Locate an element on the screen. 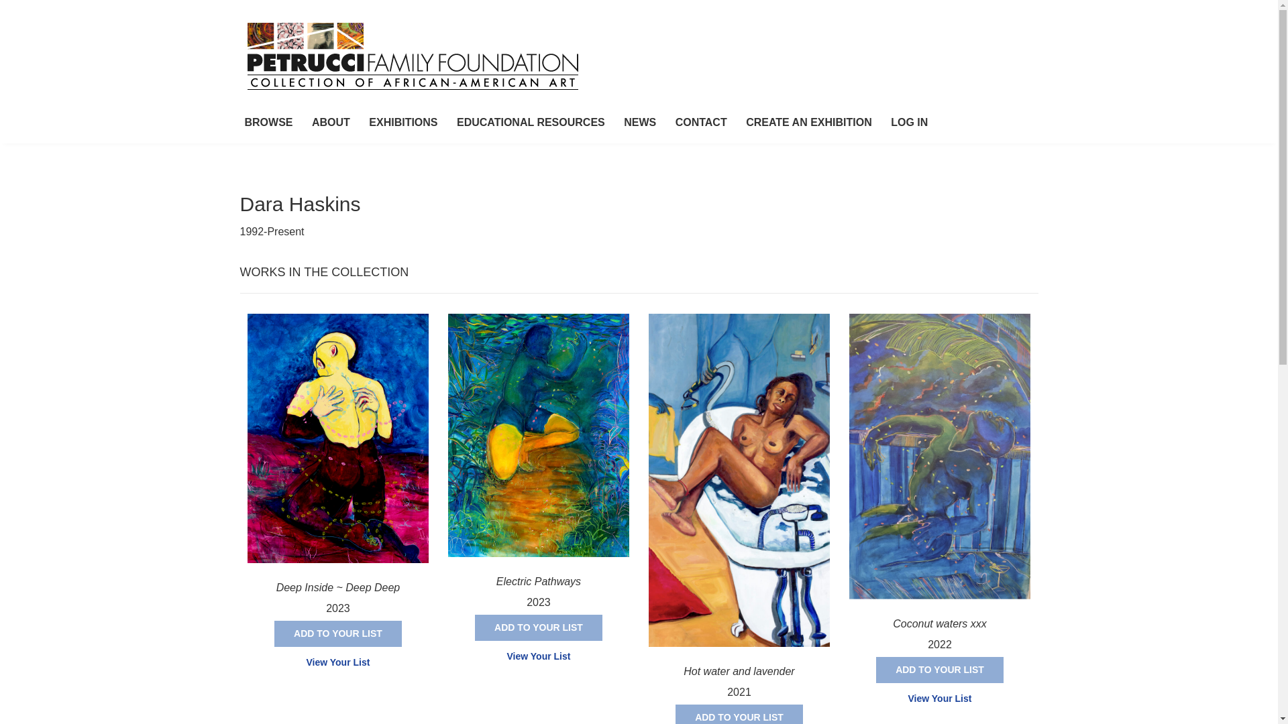 The image size is (1288, 724). ADD TO YOUR LIST is located at coordinates (939, 670).